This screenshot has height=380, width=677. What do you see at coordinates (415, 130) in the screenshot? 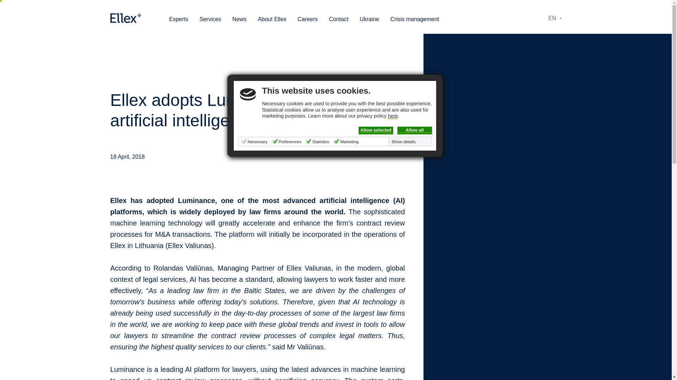
I see `Allow all` at bounding box center [415, 130].